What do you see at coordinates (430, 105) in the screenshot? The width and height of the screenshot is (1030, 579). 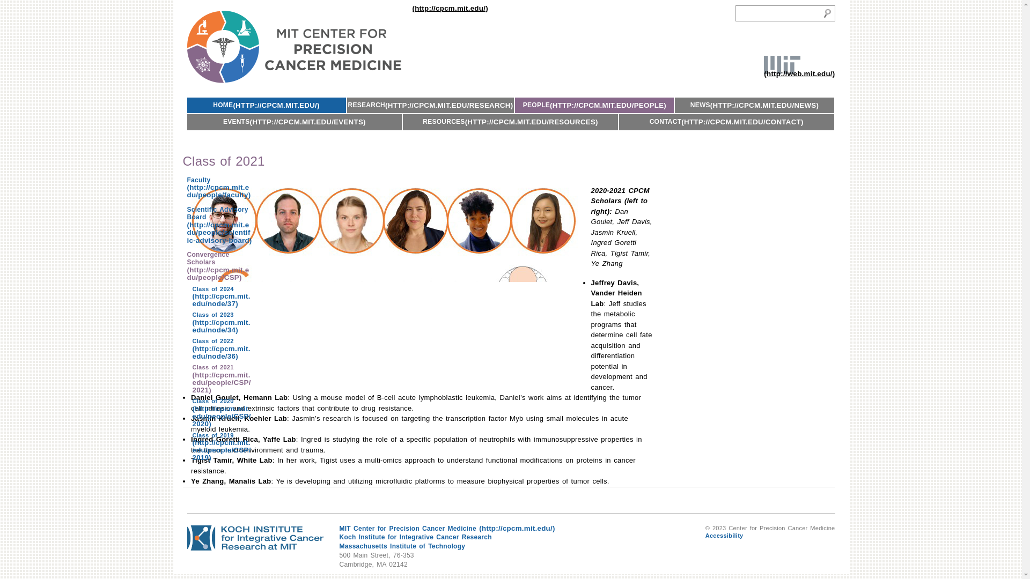 I see `RESEARCH` at bounding box center [430, 105].